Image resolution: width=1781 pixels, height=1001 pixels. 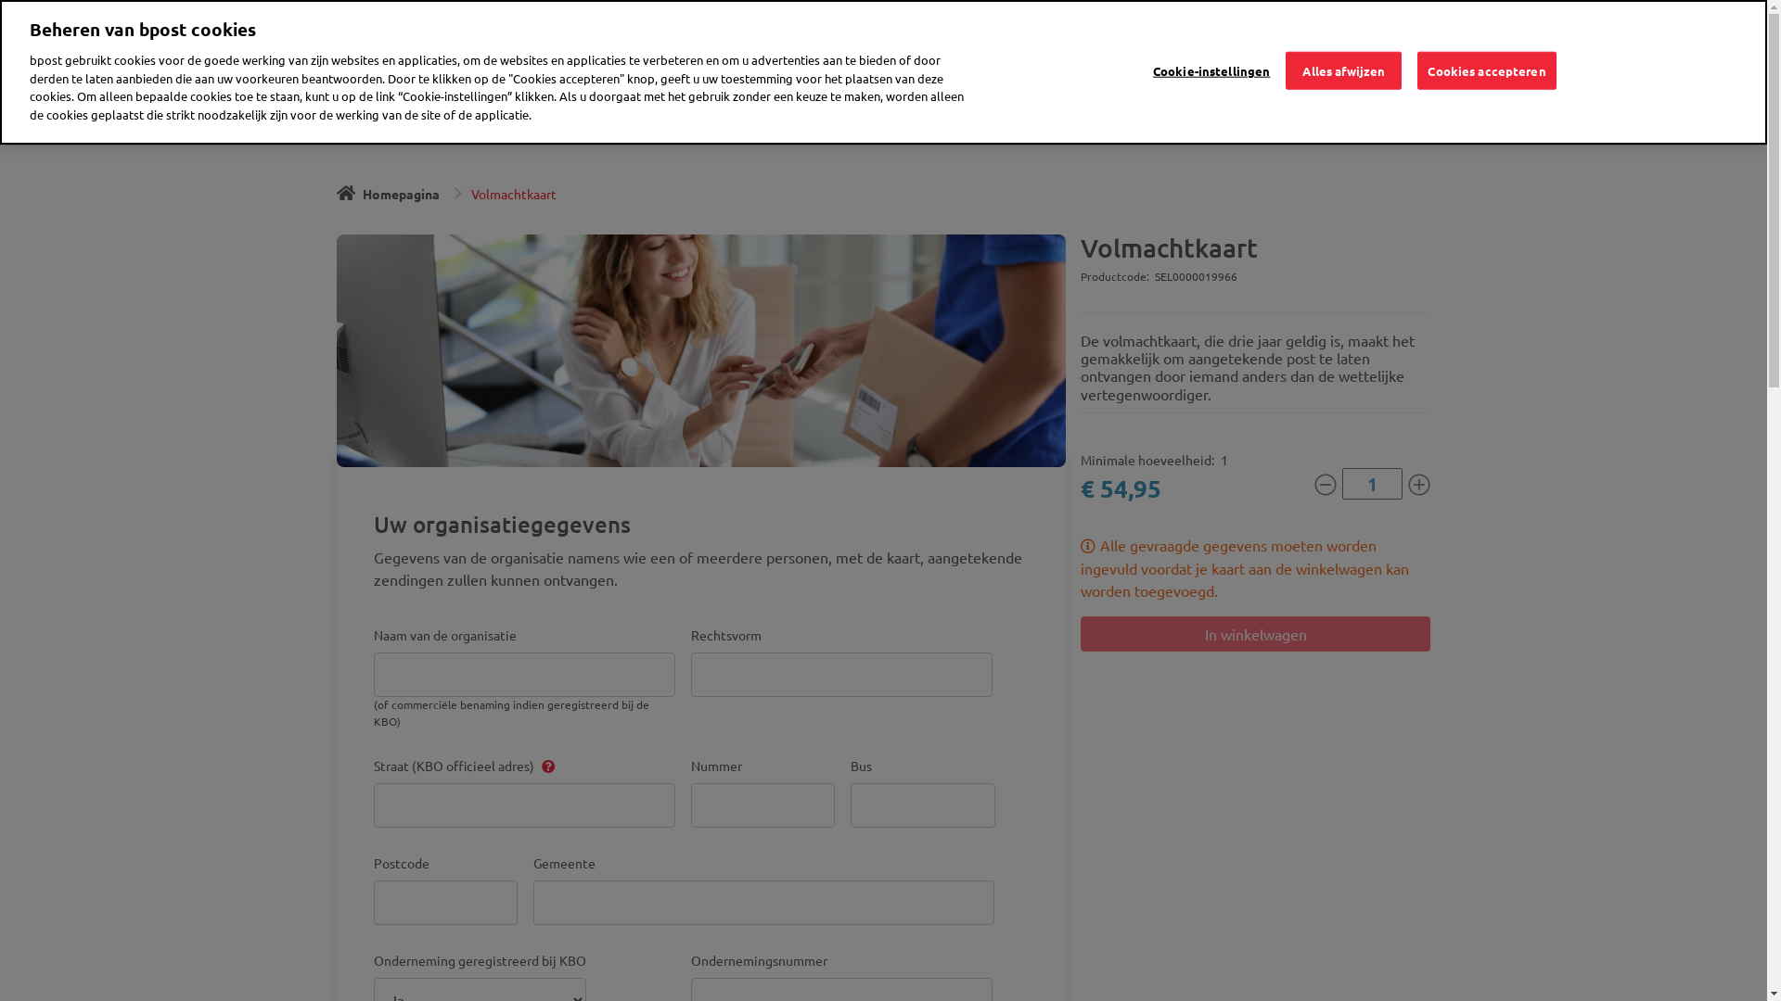 What do you see at coordinates (1245, 43) in the screenshot?
I see `Mijn account` at bounding box center [1245, 43].